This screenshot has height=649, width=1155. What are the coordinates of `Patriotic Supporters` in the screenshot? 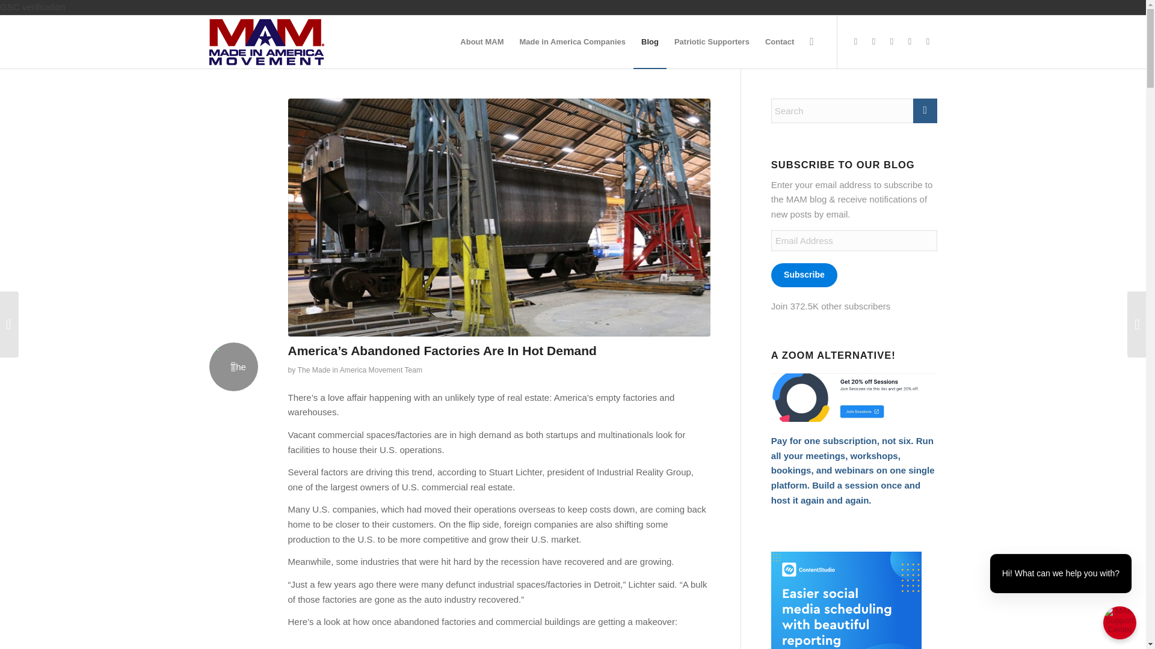 It's located at (712, 42).